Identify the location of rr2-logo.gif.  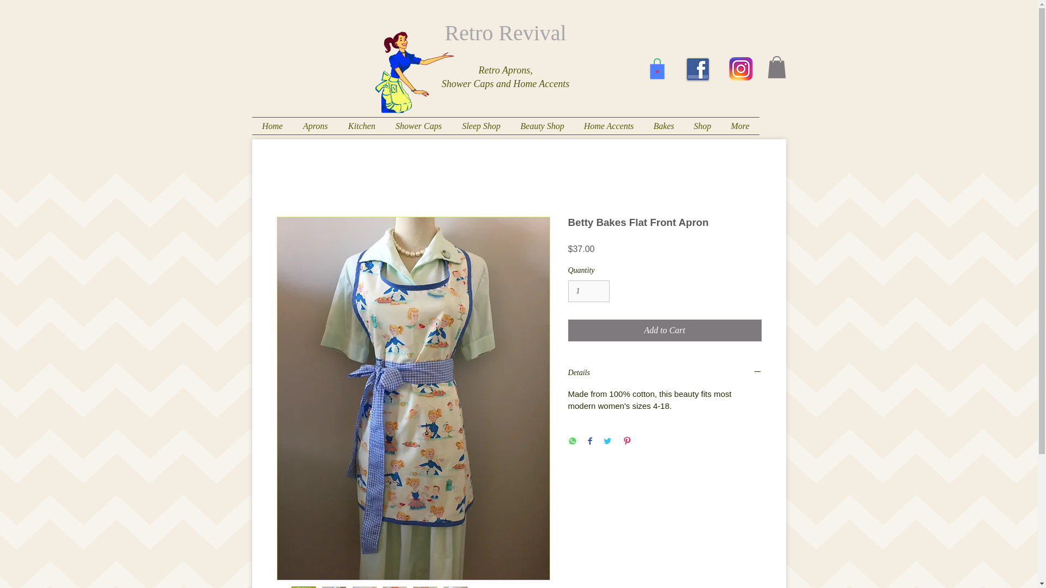
(414, 72).